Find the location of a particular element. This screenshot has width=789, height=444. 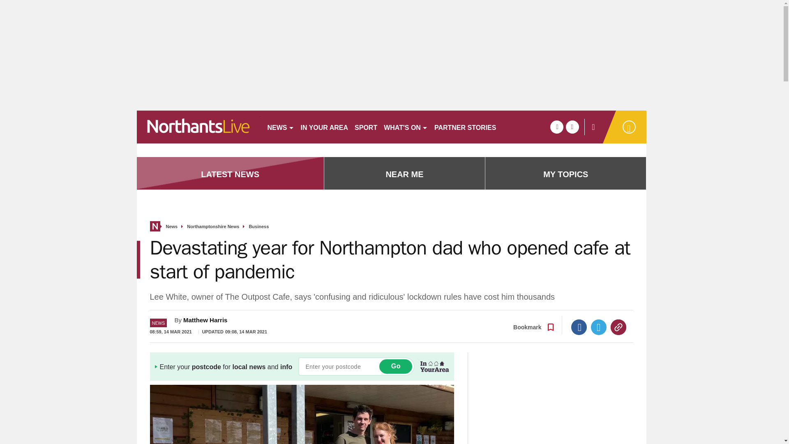

northantslive is located at coordinates (198, 127).